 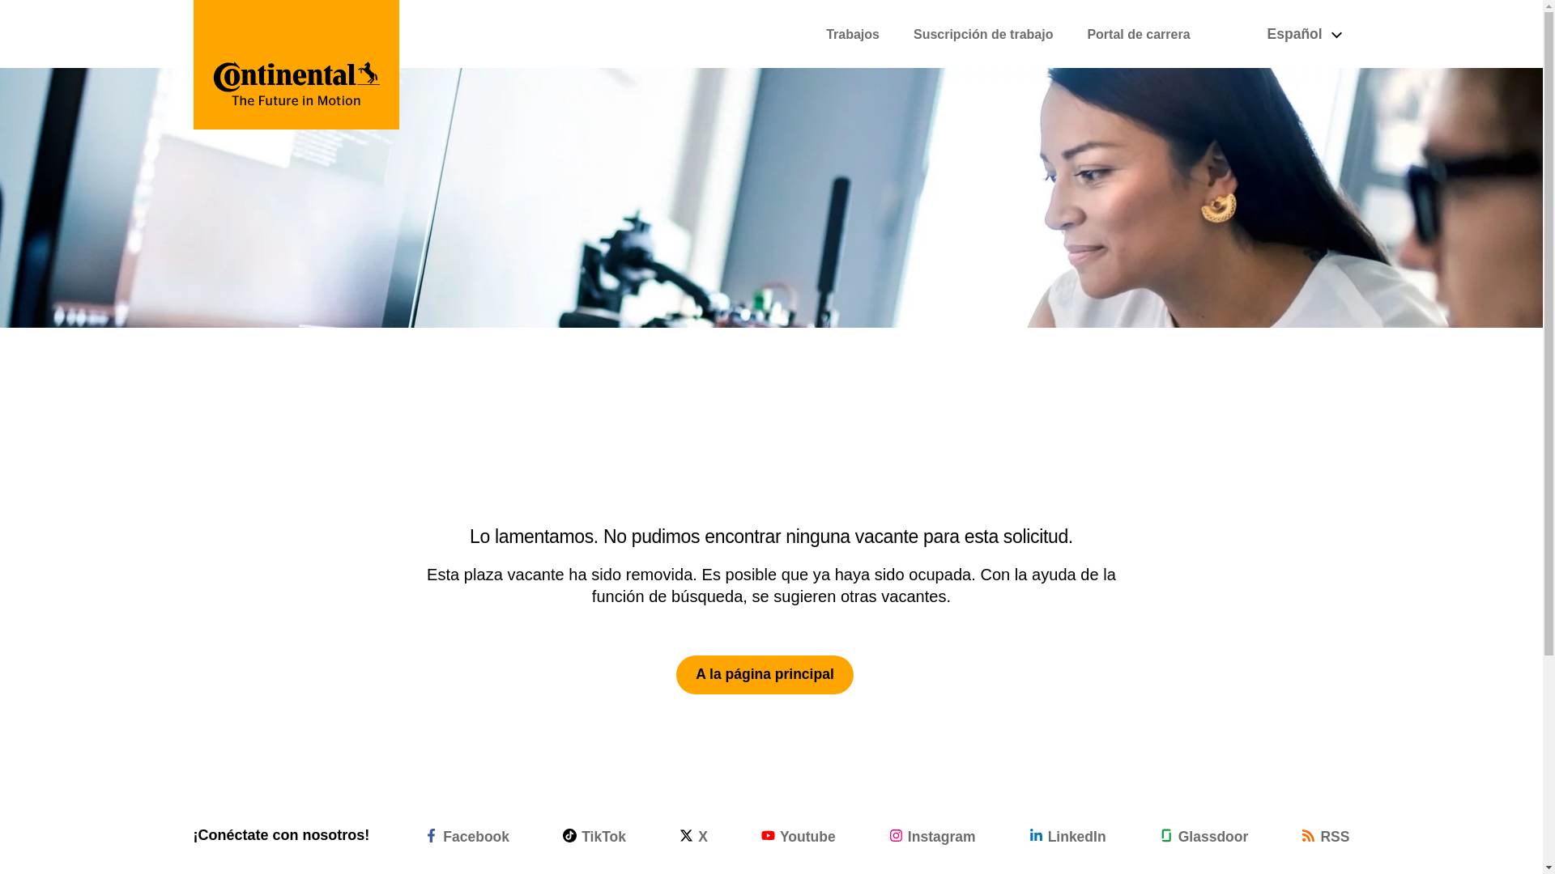 What do you see at coordinates (693, 835) in the screenshot?
I see `X` at bounding box center [693, 835].